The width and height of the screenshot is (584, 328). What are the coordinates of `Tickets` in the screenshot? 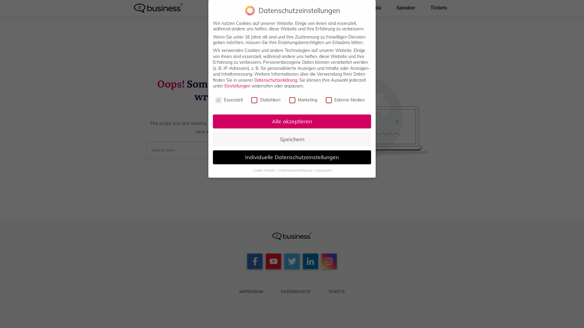 It's located at (439, 8).